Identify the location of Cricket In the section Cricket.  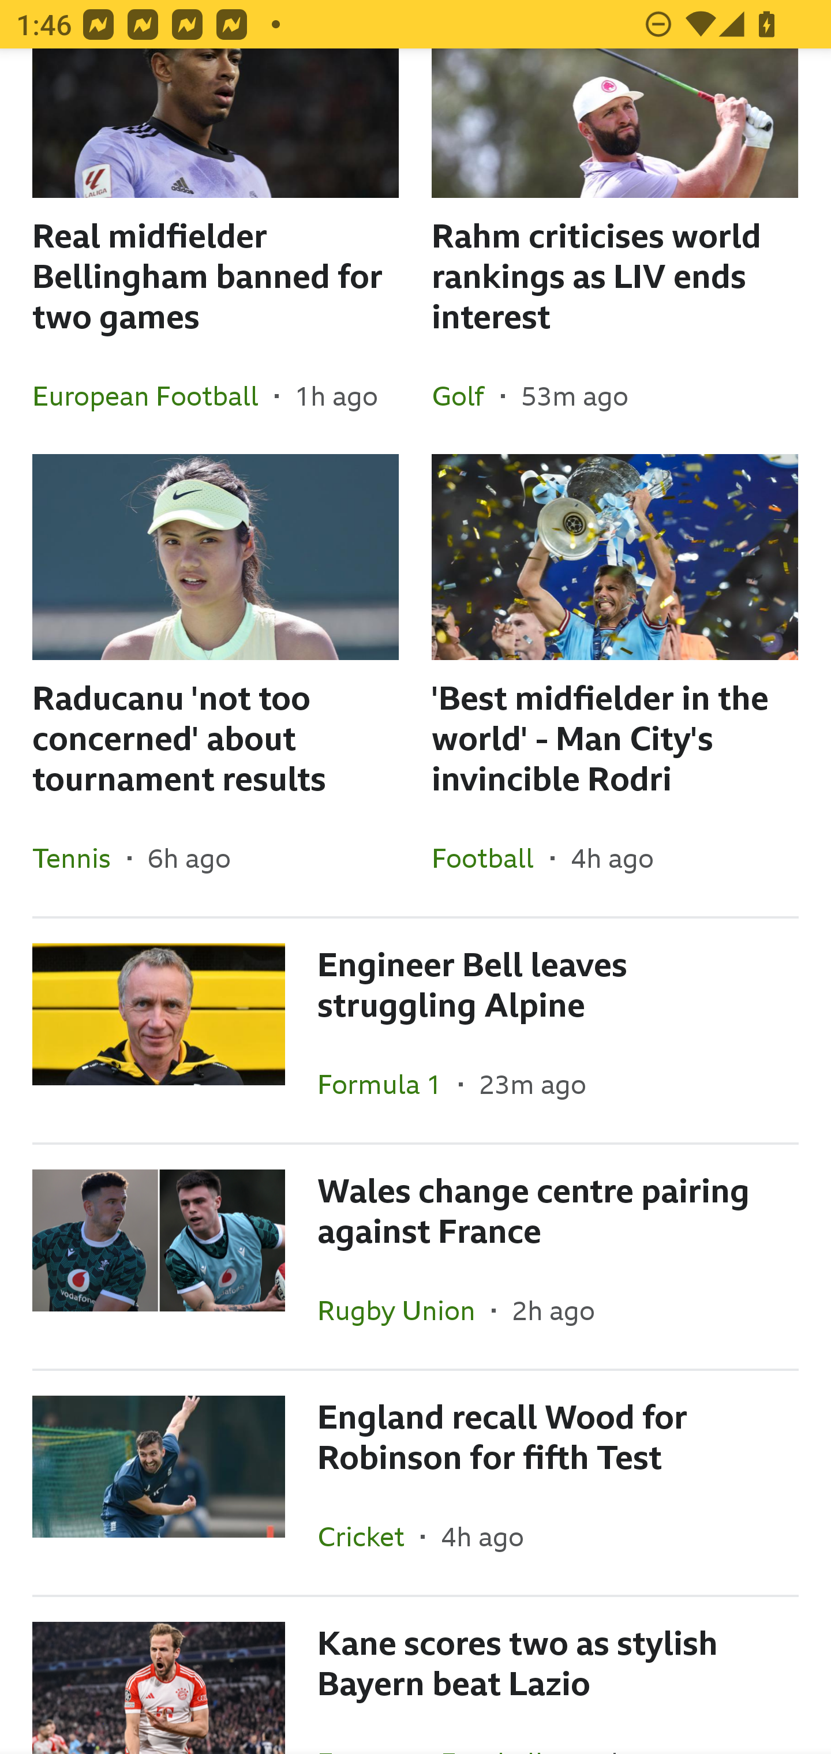
(369, 1536).